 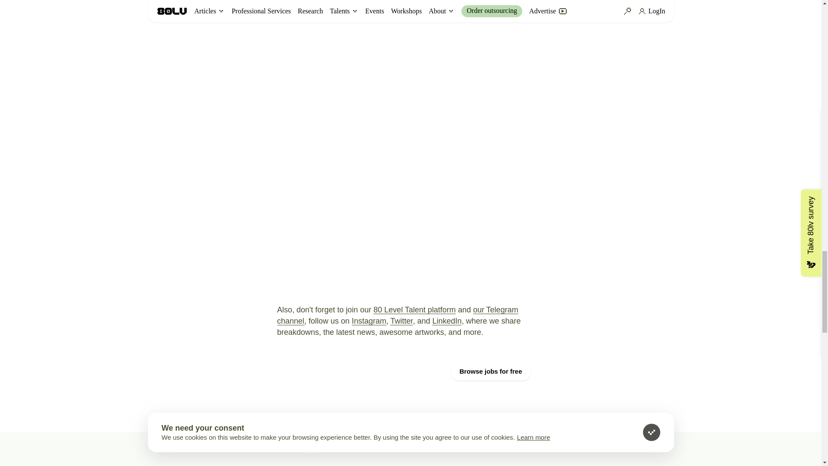 What do you see at coordinates (414, 310) in the screenshot?
I see `80 Level Talent platform` at bounding box center [414, 310].